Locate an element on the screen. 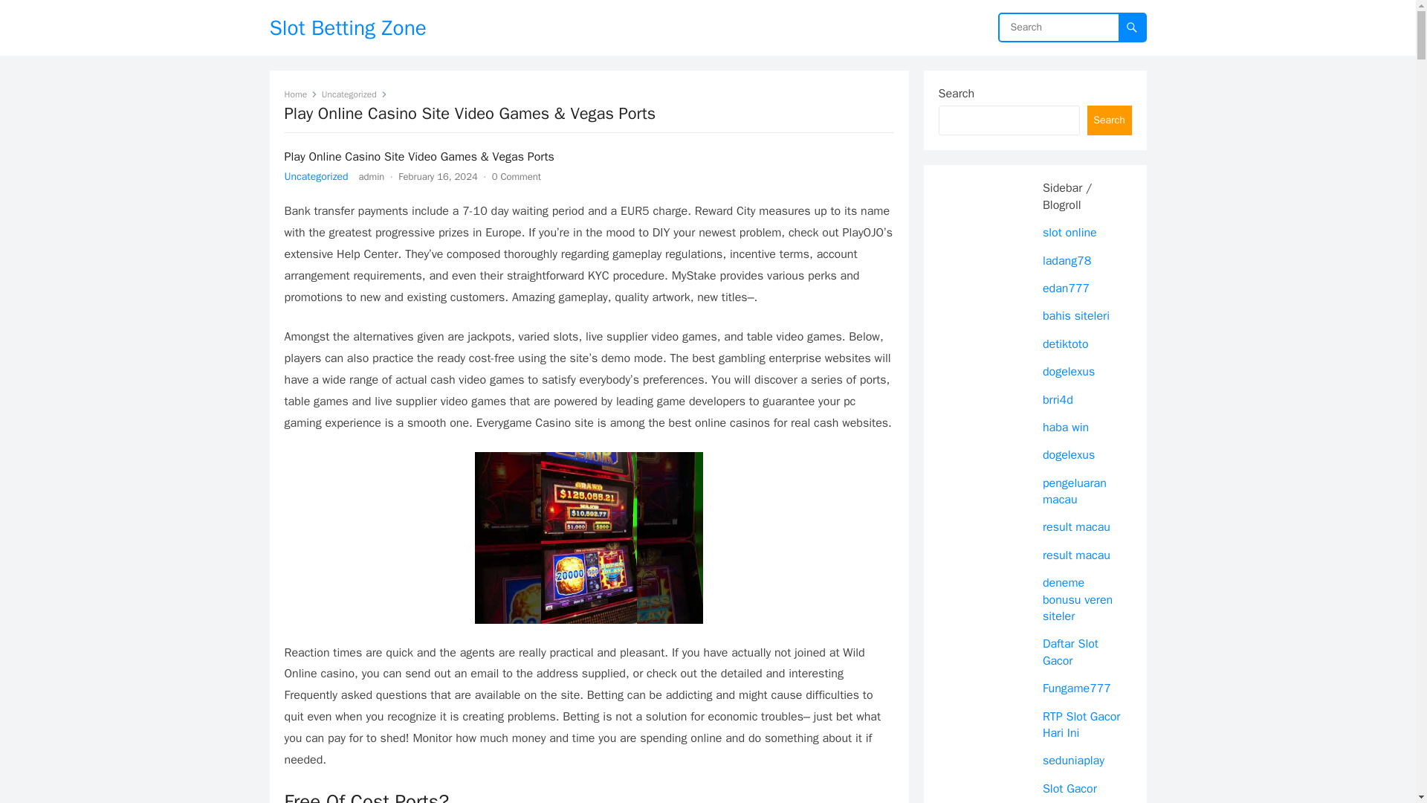 Image resolution: width=1427 pixels, height=803 pixels. Home is located at coordinates (300, 94).